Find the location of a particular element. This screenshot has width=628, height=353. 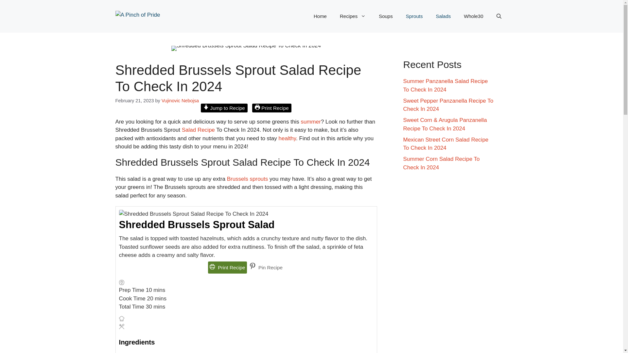

Mexican Street Corn Salad Recipe To Check In 2024 is located at coordinates (445, 144).